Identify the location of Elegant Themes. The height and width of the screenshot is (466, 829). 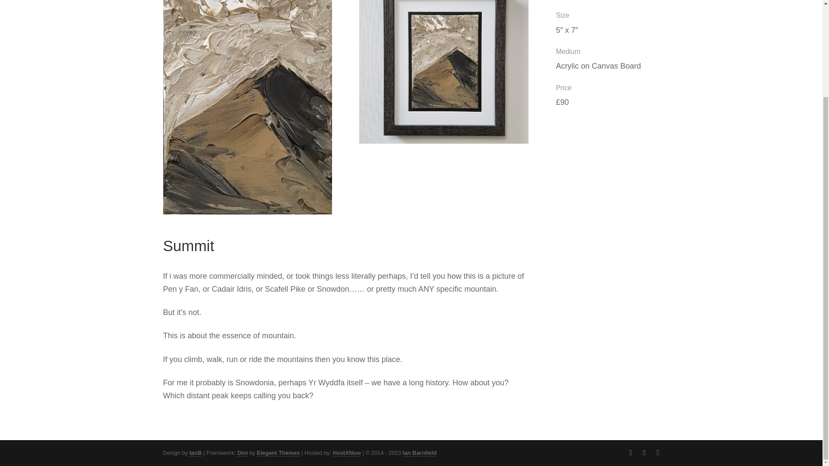
(278, 453).